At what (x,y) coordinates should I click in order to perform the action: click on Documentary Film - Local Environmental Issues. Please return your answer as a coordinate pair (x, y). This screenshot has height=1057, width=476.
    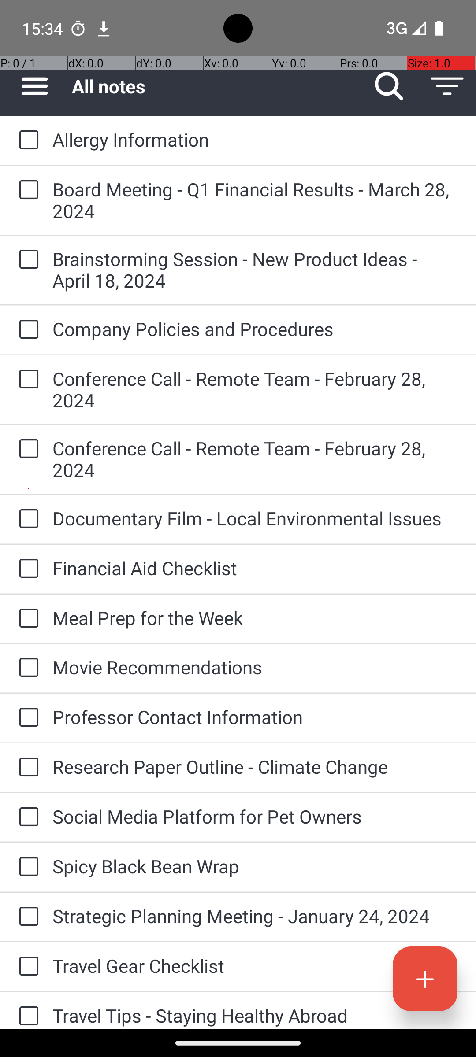
    Looking at the image, I should click on (256, 518).